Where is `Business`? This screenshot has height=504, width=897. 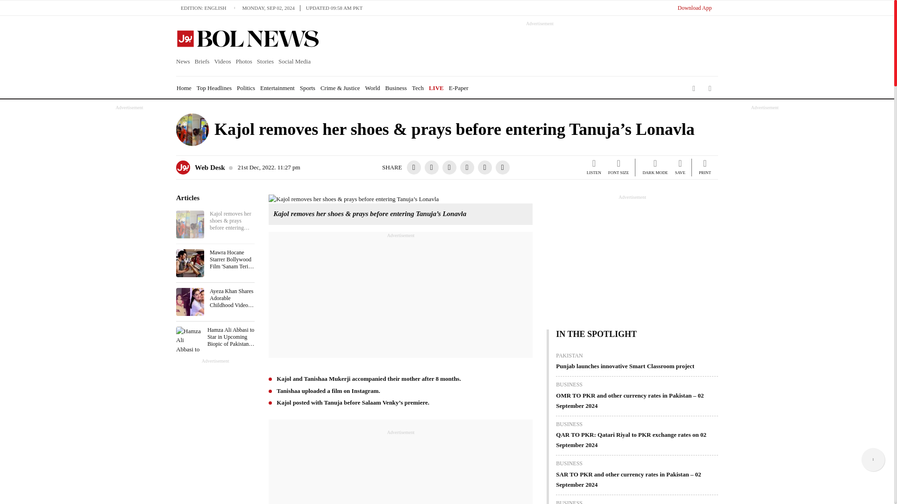 Business is located at coordinates (396, 88).